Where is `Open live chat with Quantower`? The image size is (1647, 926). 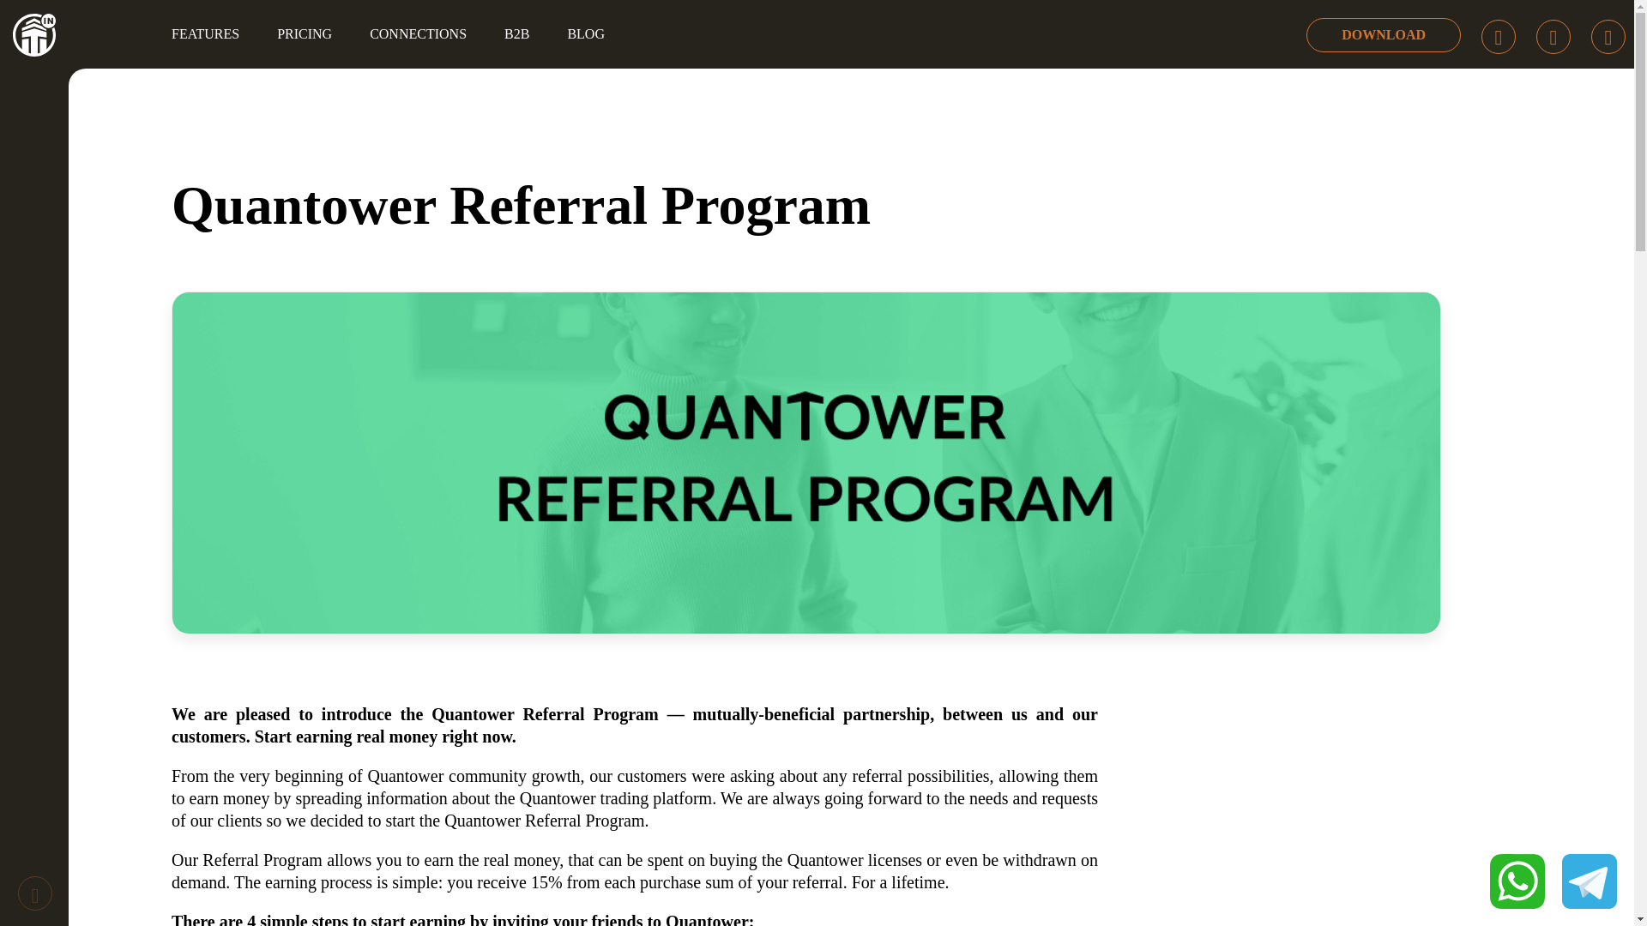
Open live chat with Quantower is located at coordinates (1498, 36).